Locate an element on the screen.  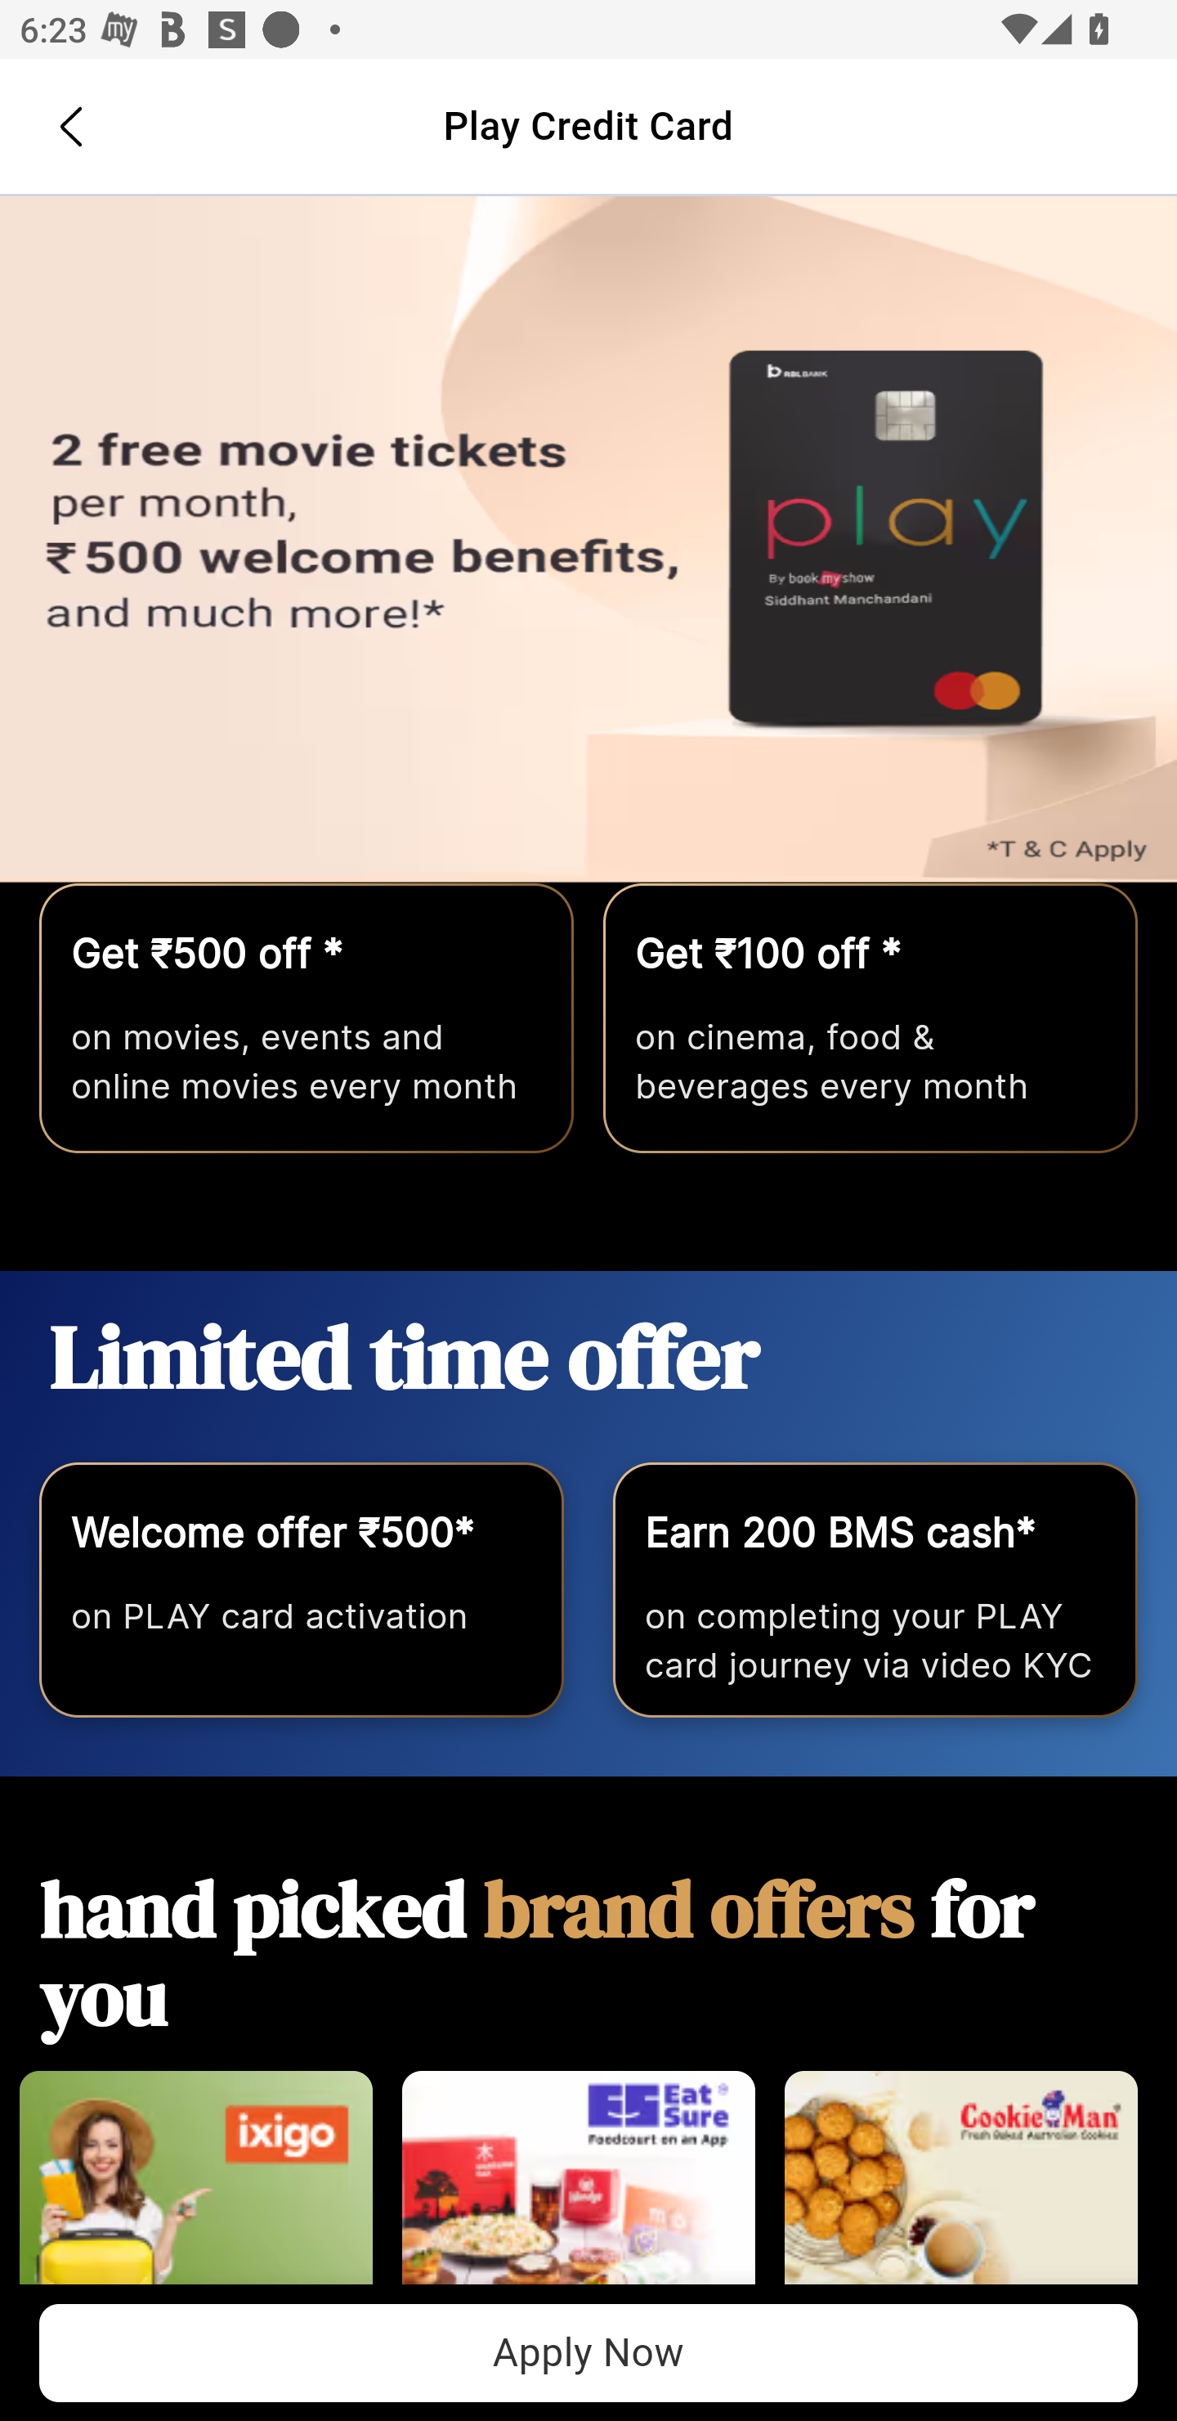
Apply Now is located at coordinates (588, 2352).